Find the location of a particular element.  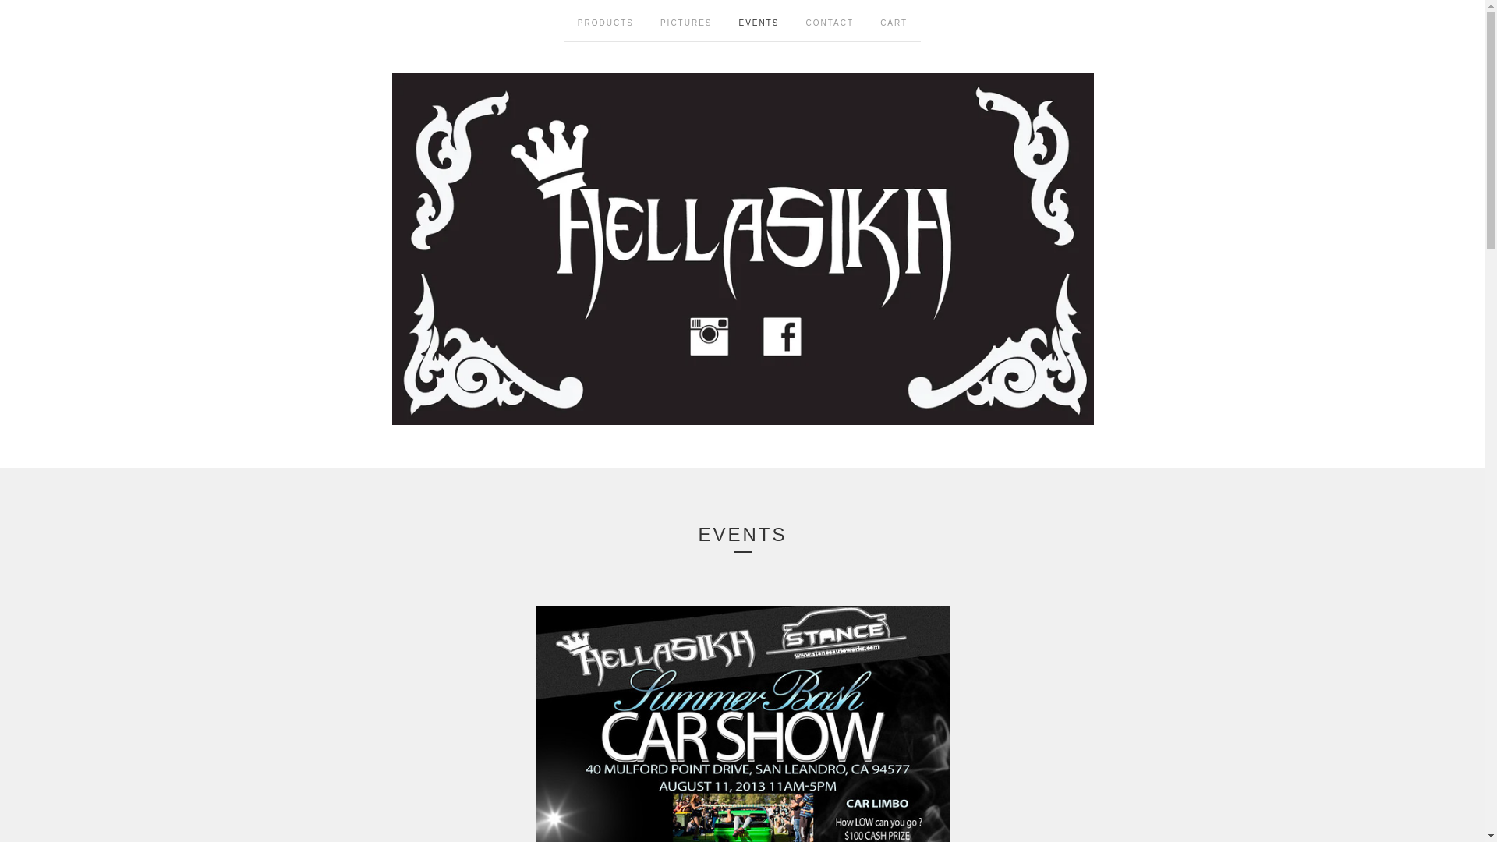

EVENTS is located at coordinates (759, 20).